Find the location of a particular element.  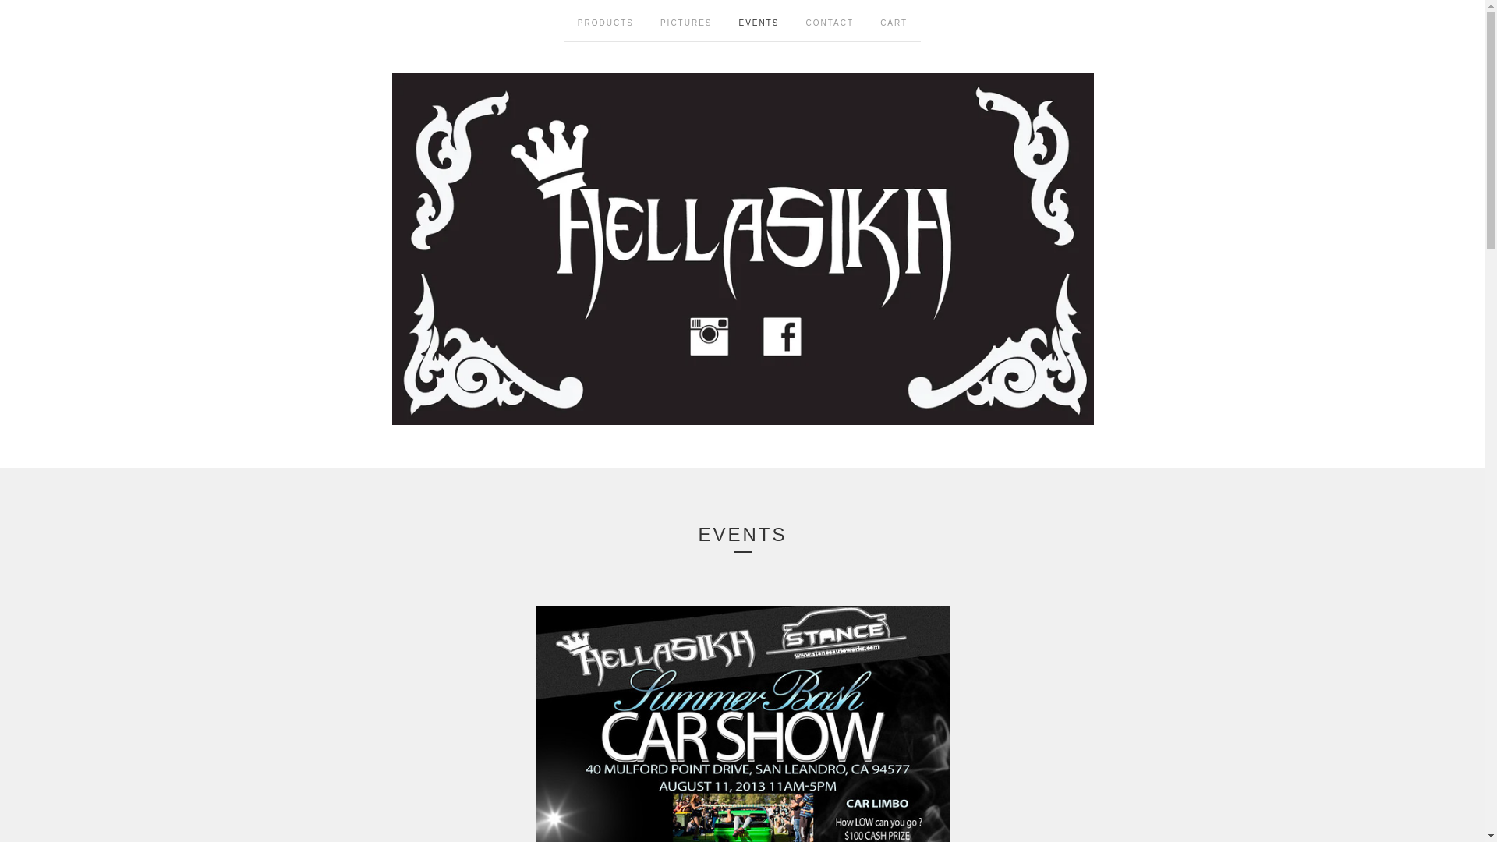

EVENTS is located at coordinates (759, 20).